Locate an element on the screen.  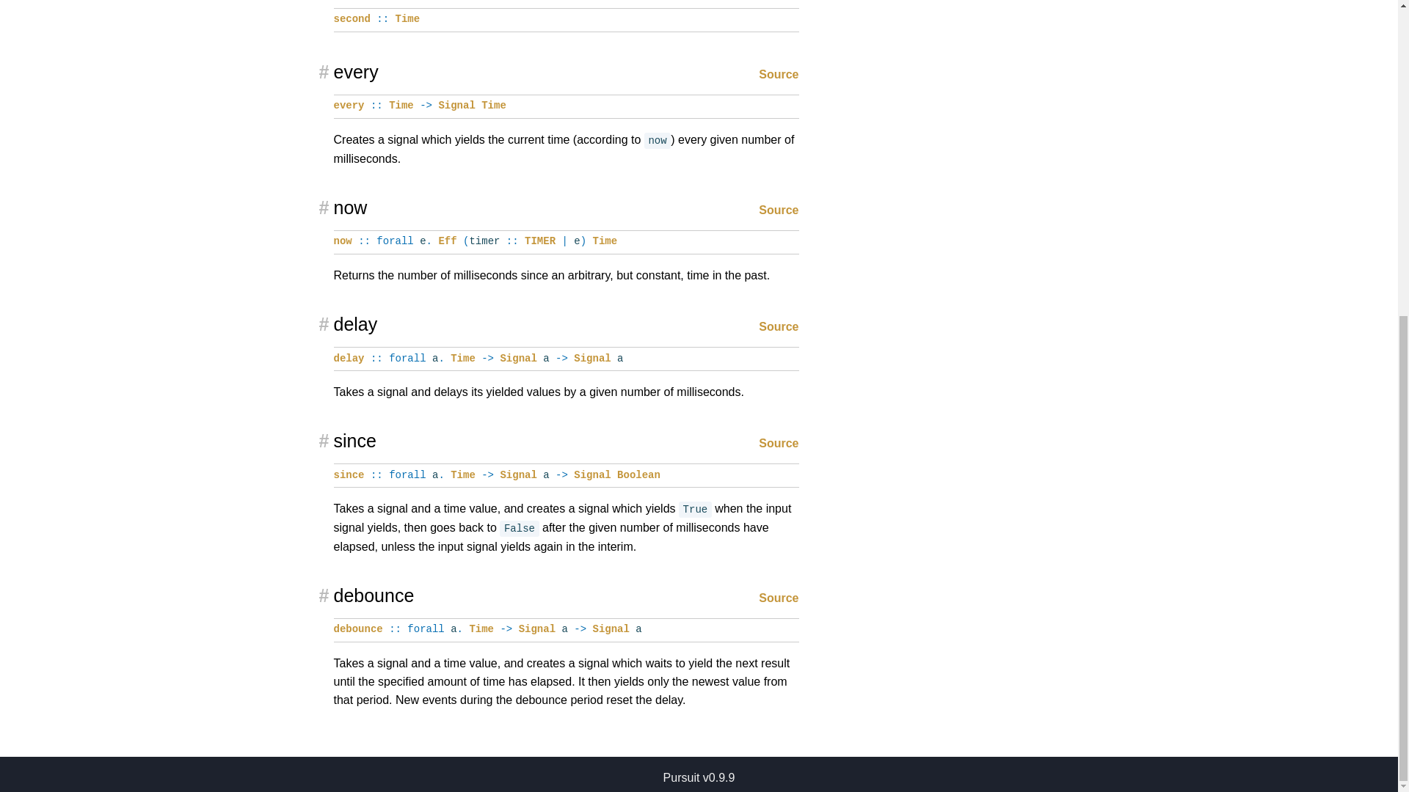
Signal is located at coordinates (518, 475).